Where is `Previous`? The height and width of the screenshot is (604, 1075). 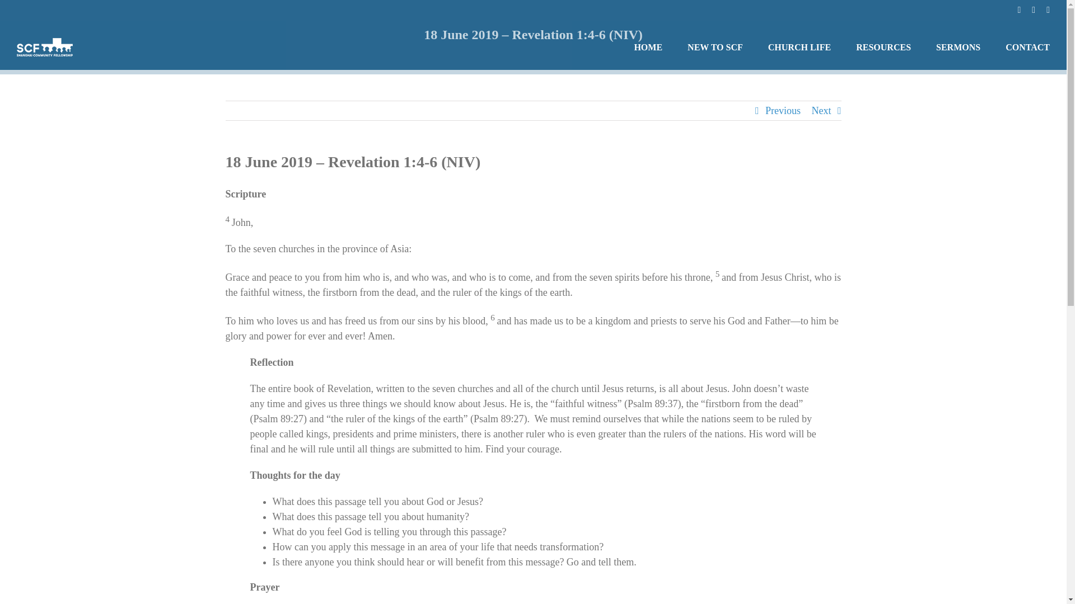
Previous is located at coordinates (783, 111).